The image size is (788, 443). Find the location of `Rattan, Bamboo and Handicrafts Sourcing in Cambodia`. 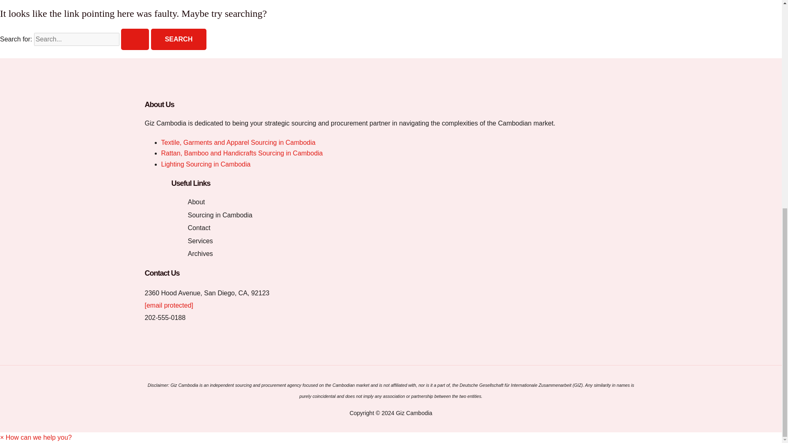

Rattan, Bamboo and Handicrafts Sourcing in Cambodia is located at coordinates (241, 153).